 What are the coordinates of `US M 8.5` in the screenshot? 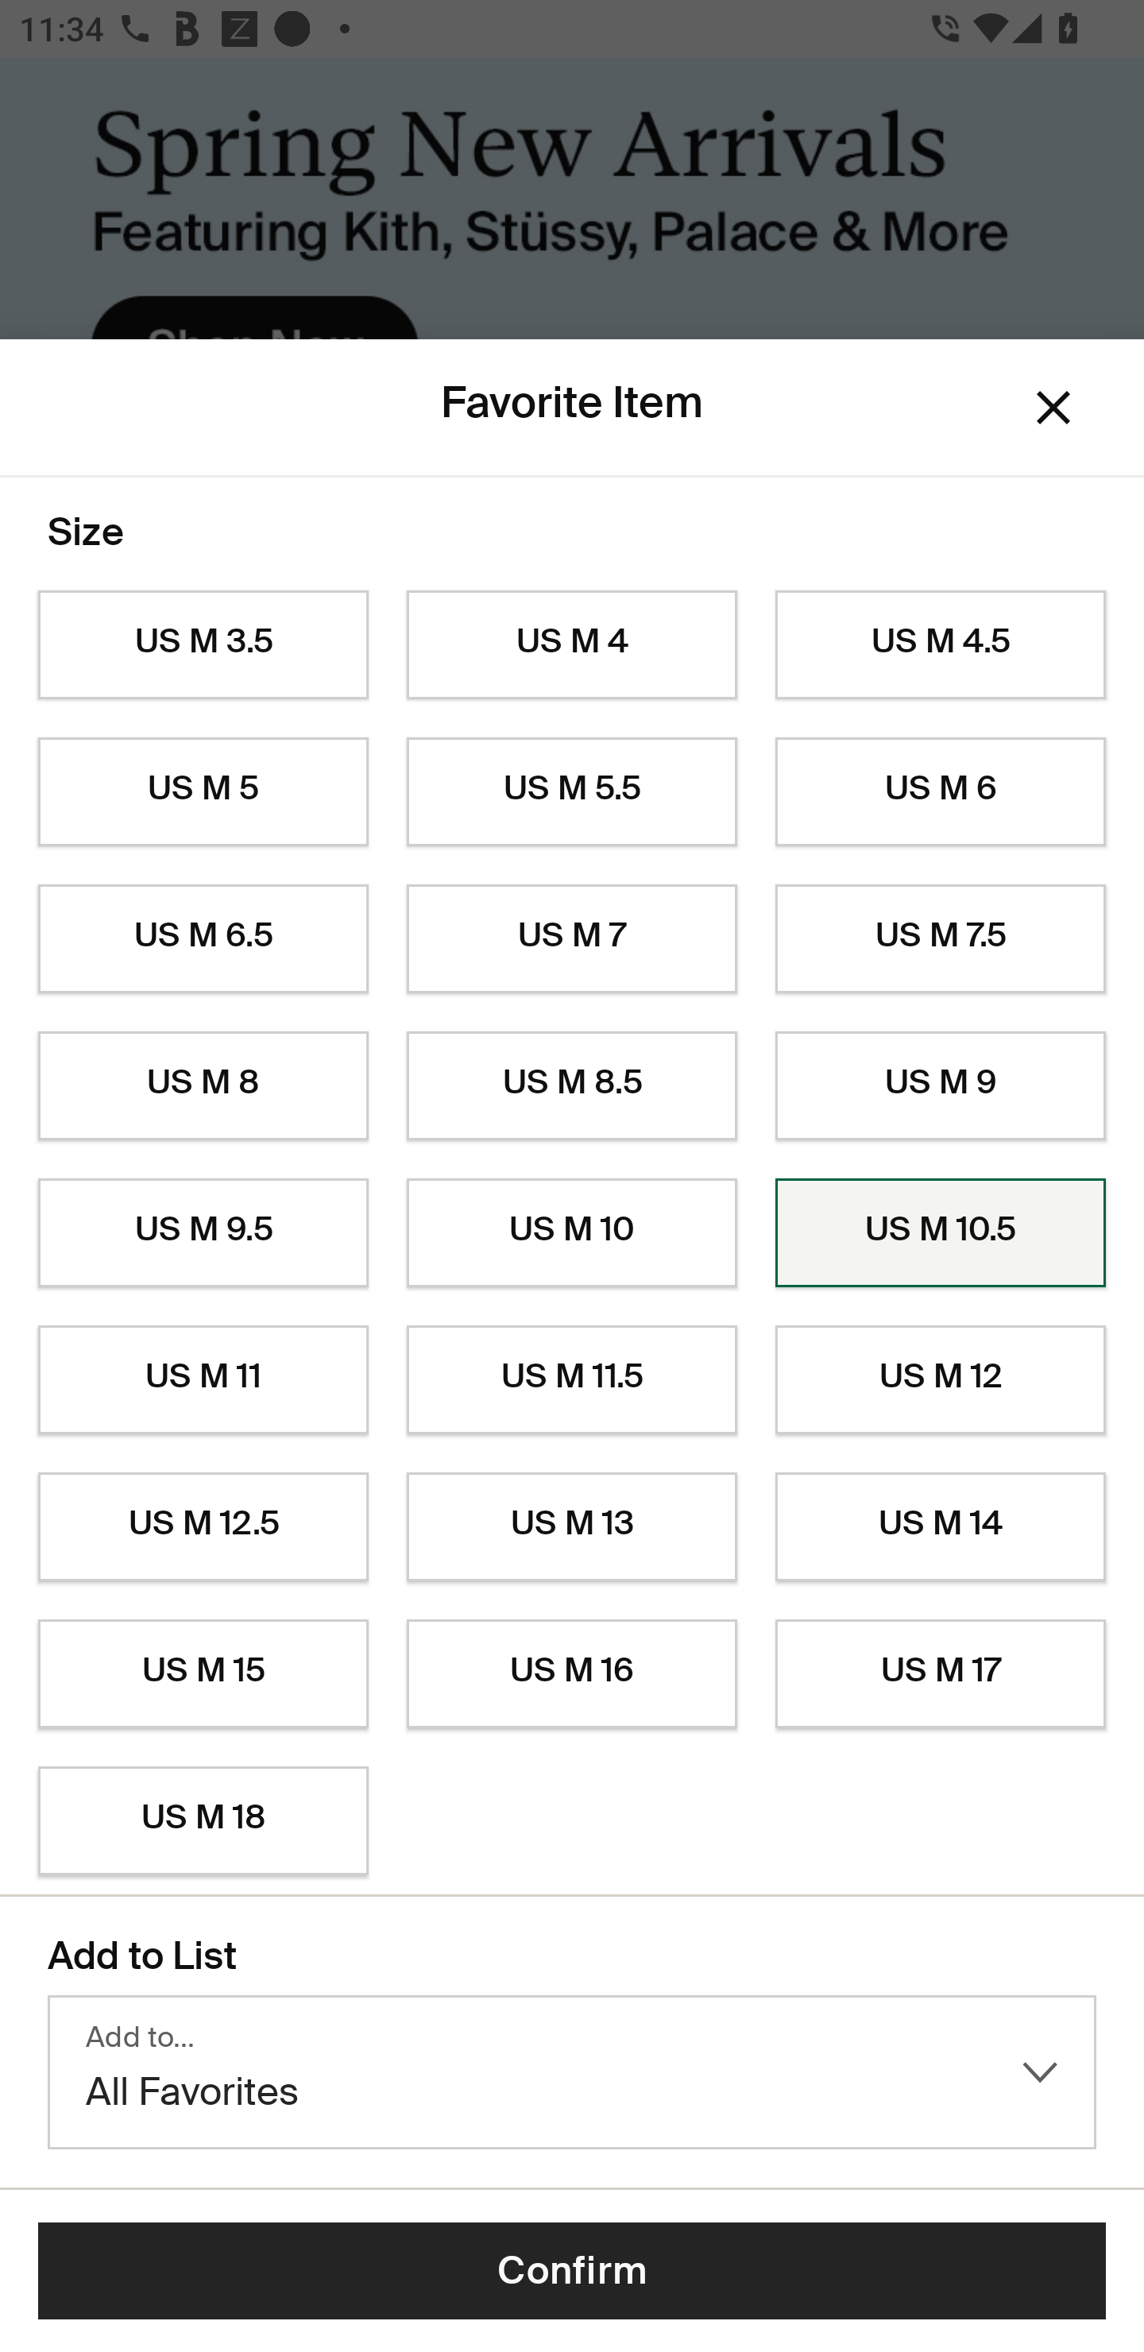 It's located at (572, 1086).